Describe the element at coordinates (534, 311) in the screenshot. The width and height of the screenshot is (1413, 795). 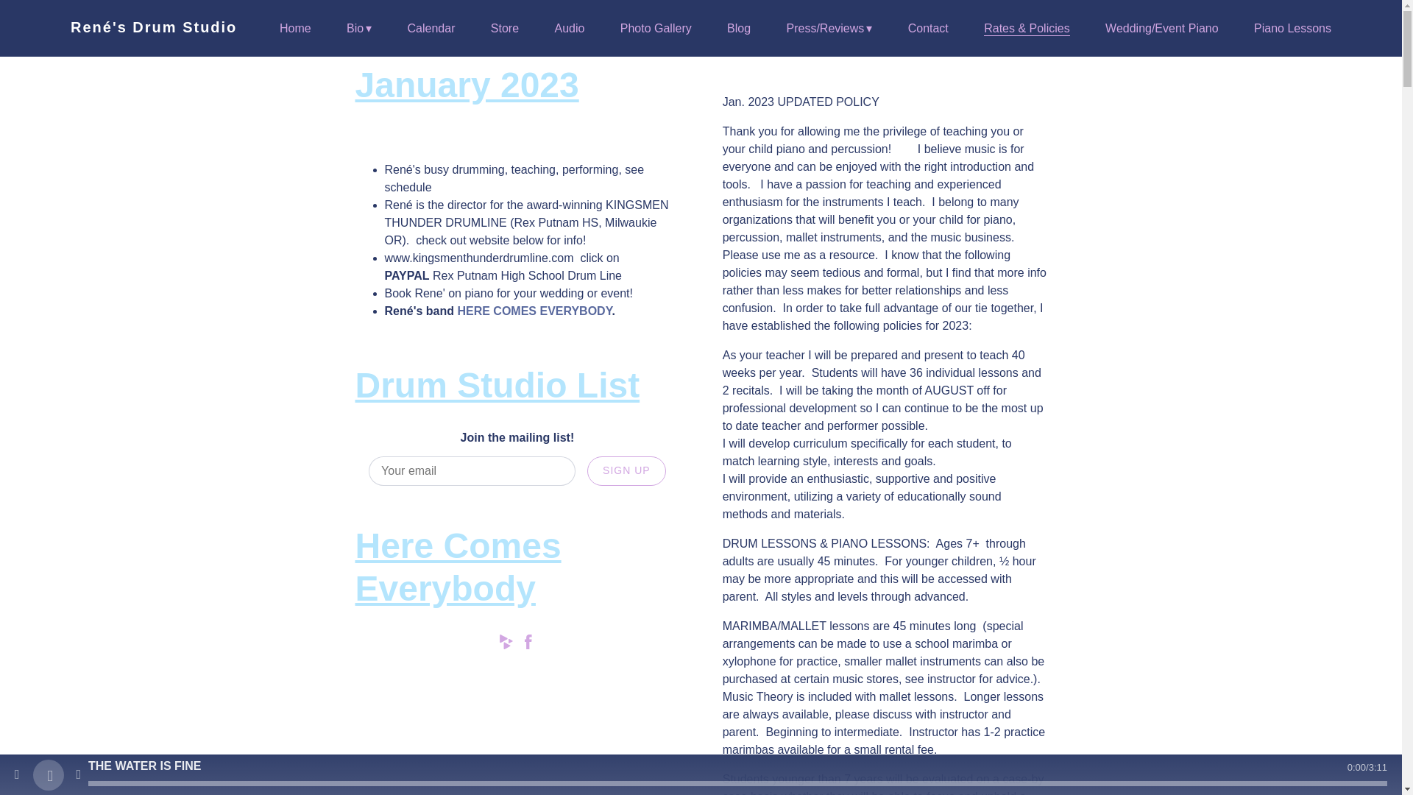
I see `Here Comes Everybody` at that location.